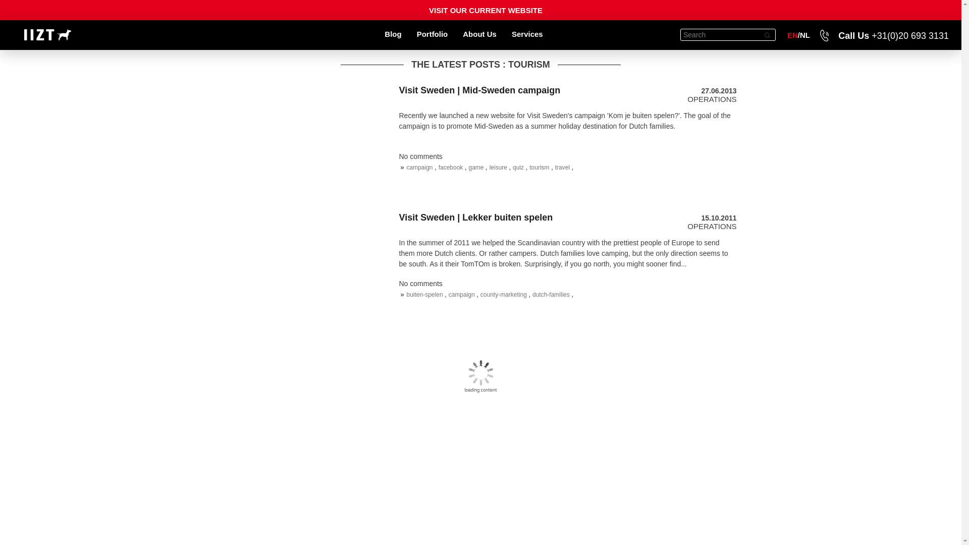 The width and height of the screenshot is (969, 545). I want to click on Blog, so click(393, 38).